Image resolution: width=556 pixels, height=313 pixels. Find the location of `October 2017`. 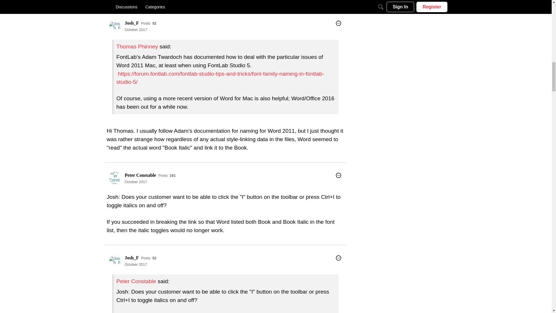

October 2017 is located at coordinates (136, 264).